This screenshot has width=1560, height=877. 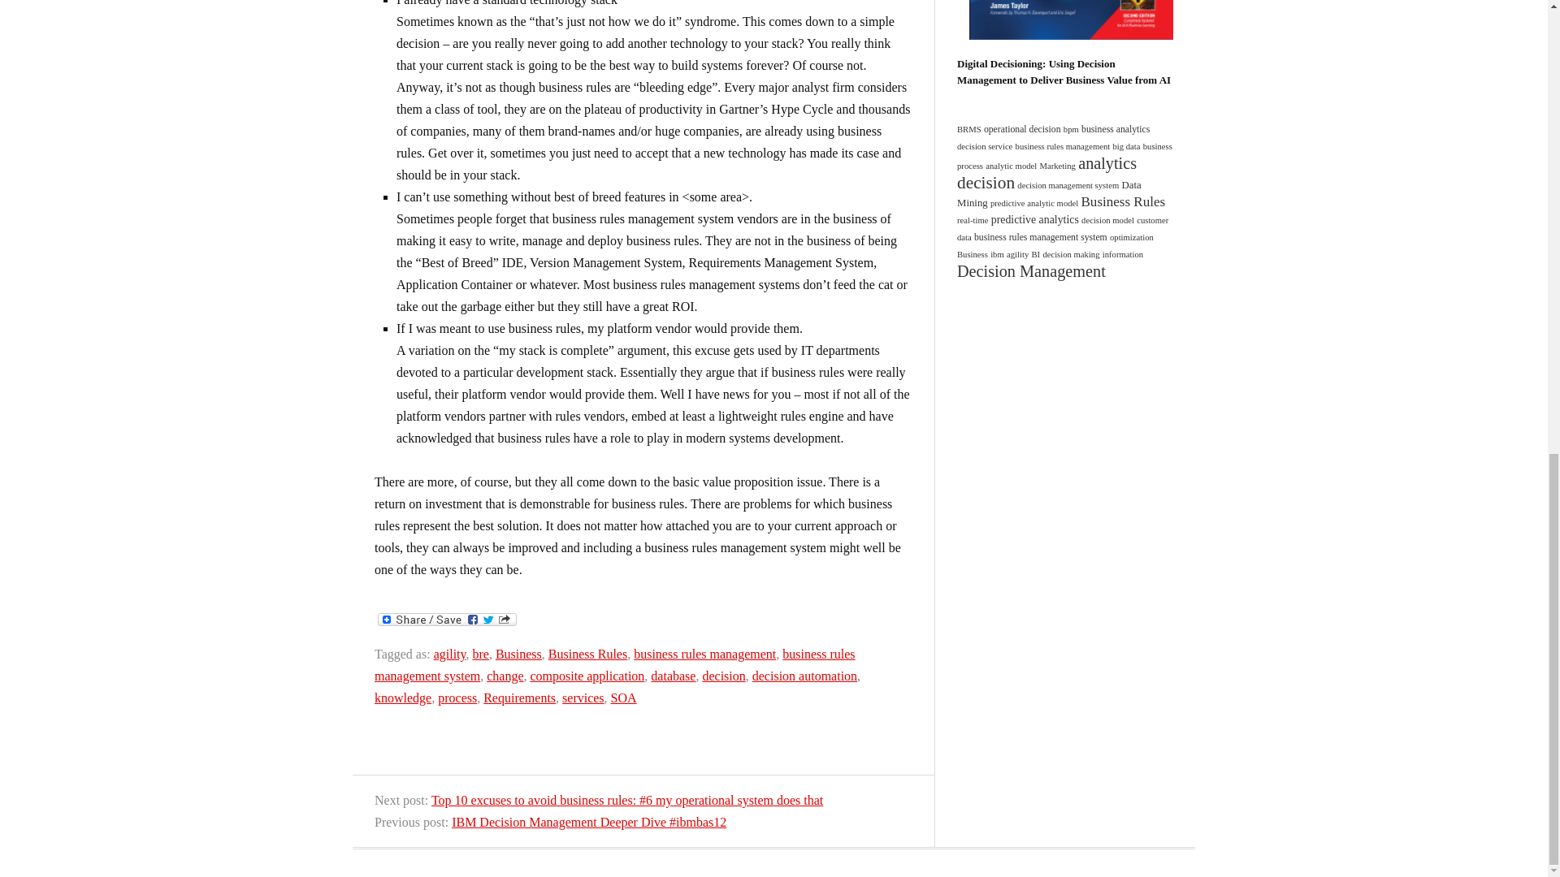 What do you see at coordinates (518, 655) in the screenshot?
I see `Business` at bounding box center [518, 655].